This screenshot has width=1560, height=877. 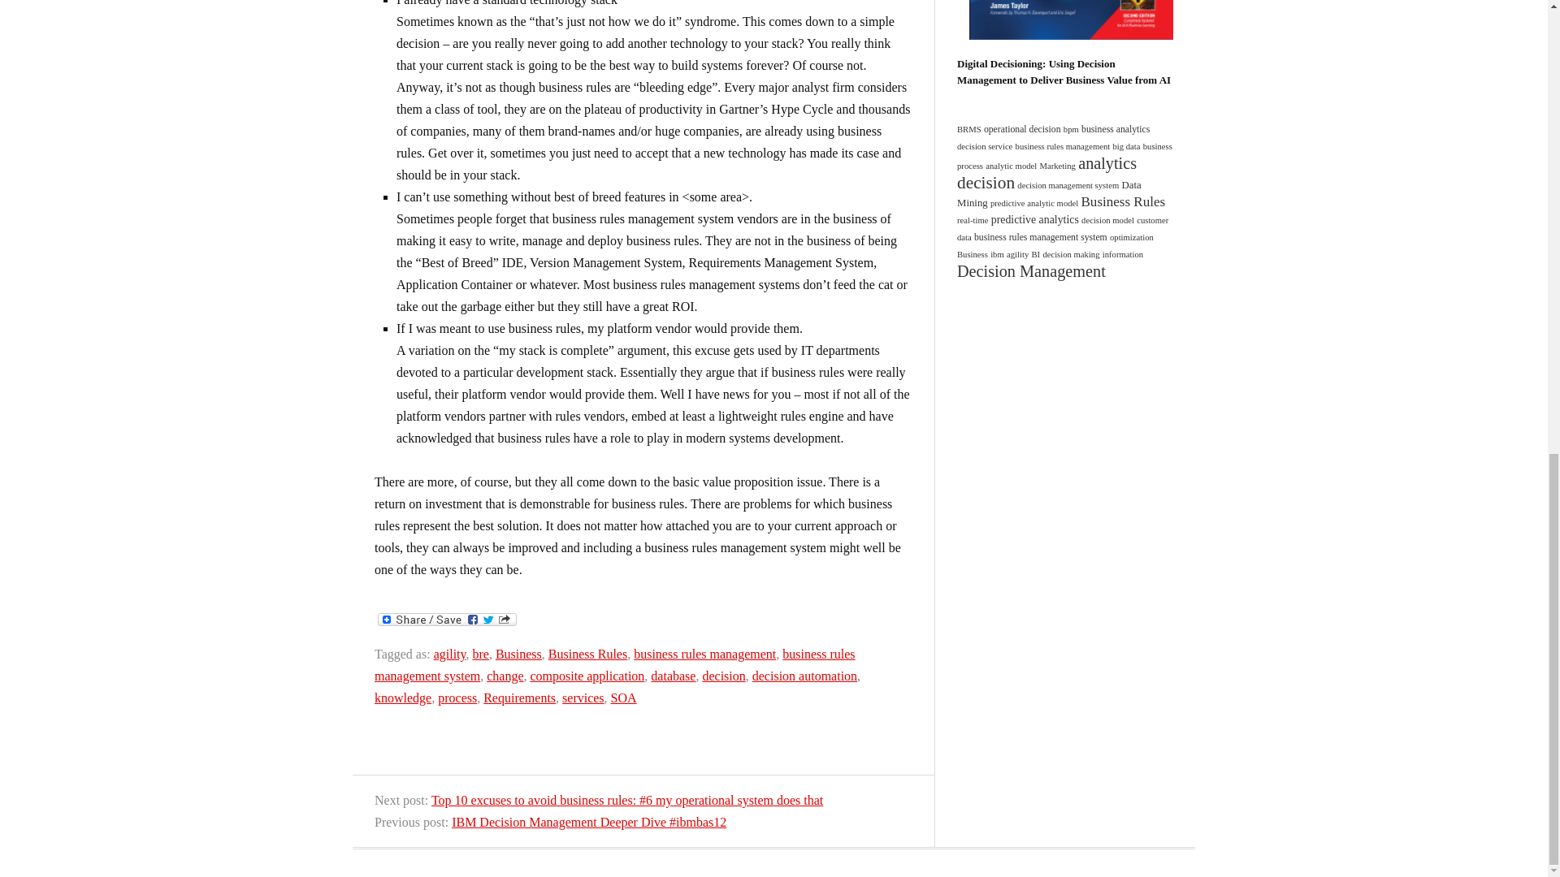 What do you see at coordinates (518, 655) in the screenshot?
I see `Business` at bounding box center [518, 655].